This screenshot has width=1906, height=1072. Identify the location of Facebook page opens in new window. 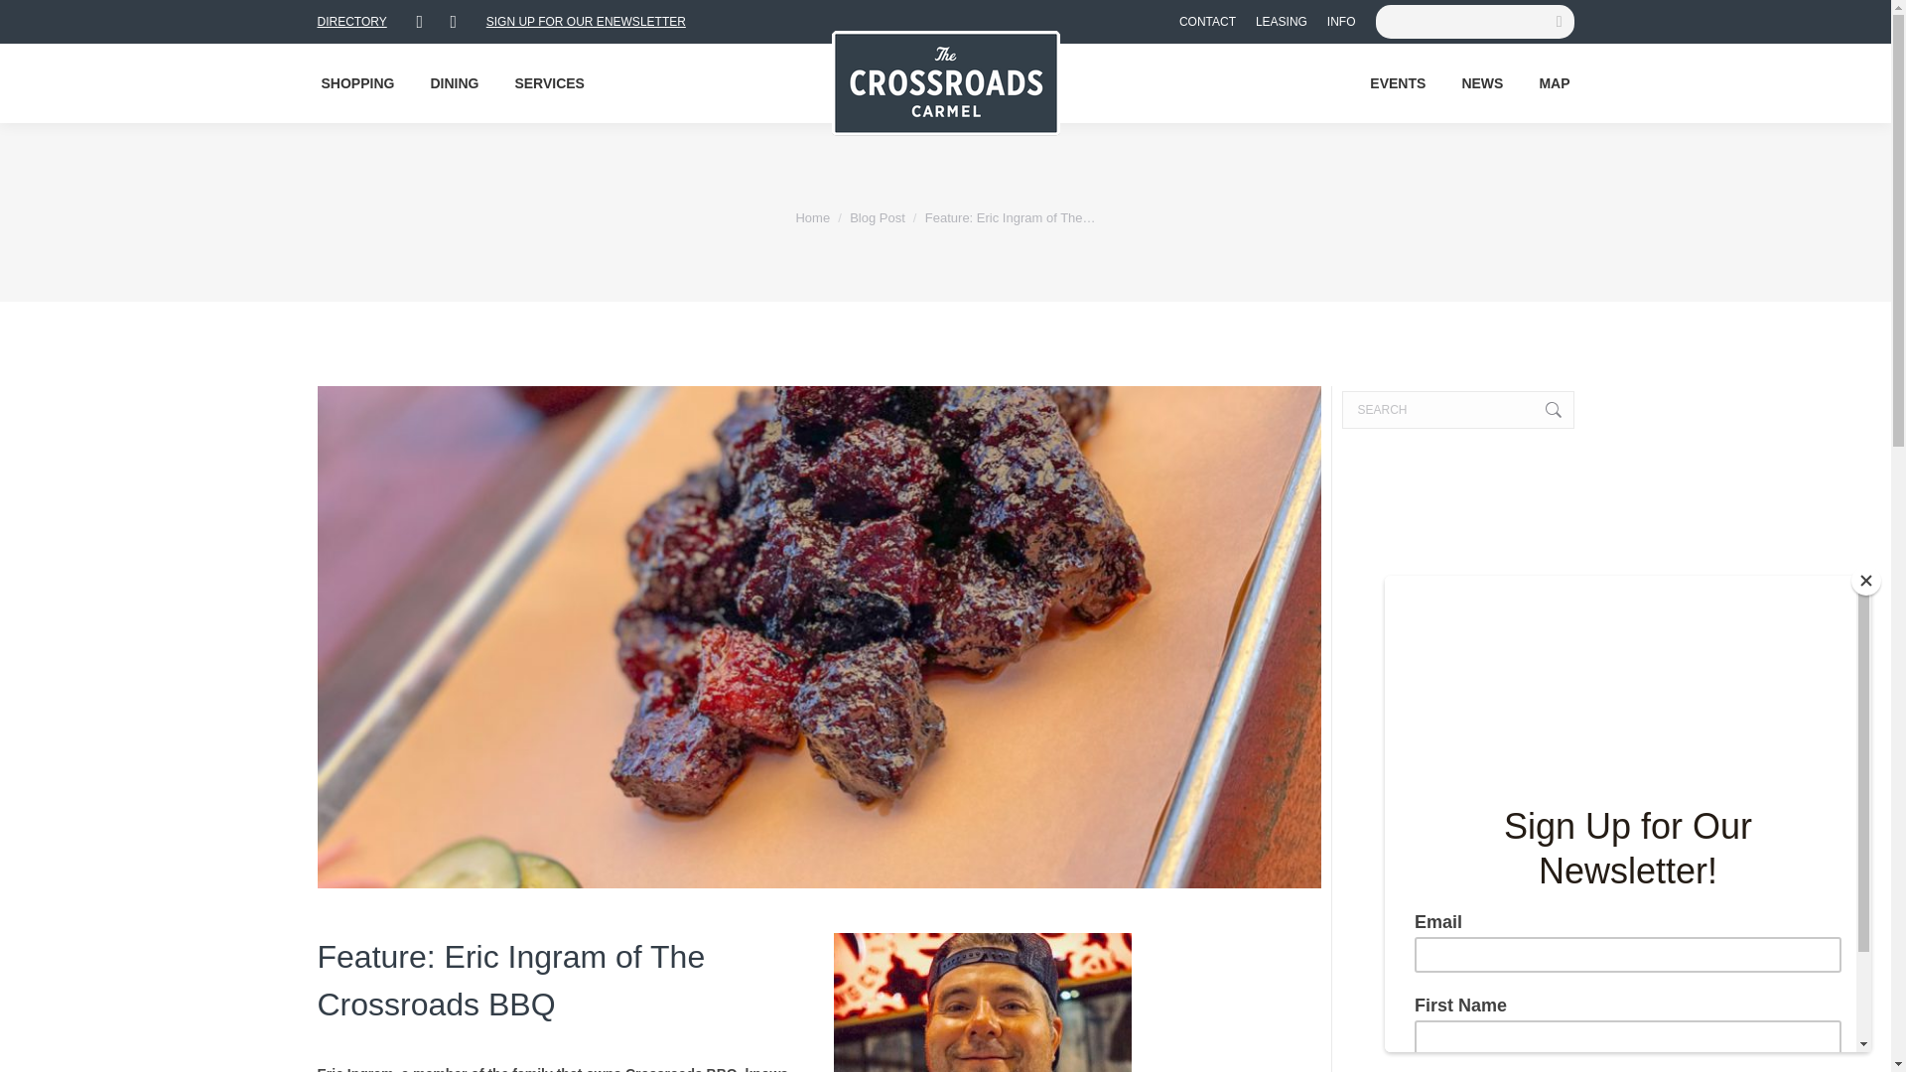
(419, 21).